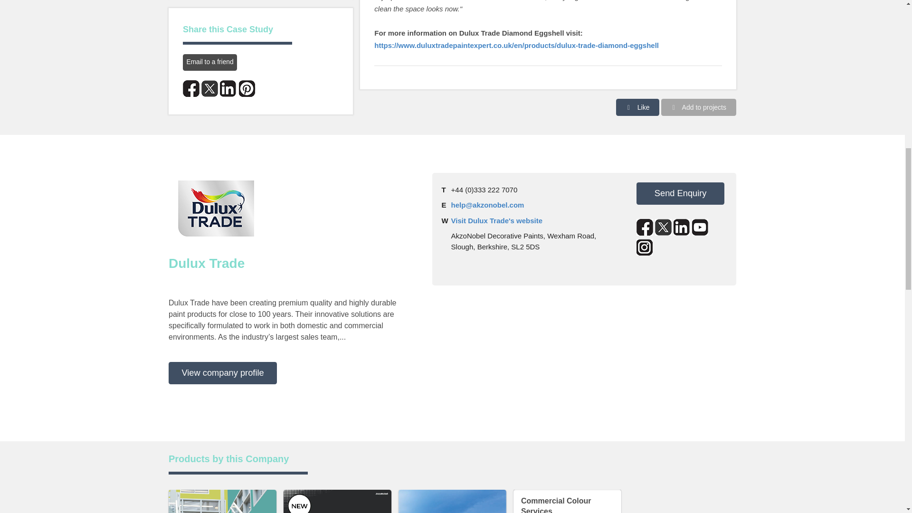 The width and height of the screenshot is (912, 513). What do you see at coordinates (682, 227) in the screenshot?
I see `Follow Dulux Trade on LinkedIn` at bounding box center [682, 227].